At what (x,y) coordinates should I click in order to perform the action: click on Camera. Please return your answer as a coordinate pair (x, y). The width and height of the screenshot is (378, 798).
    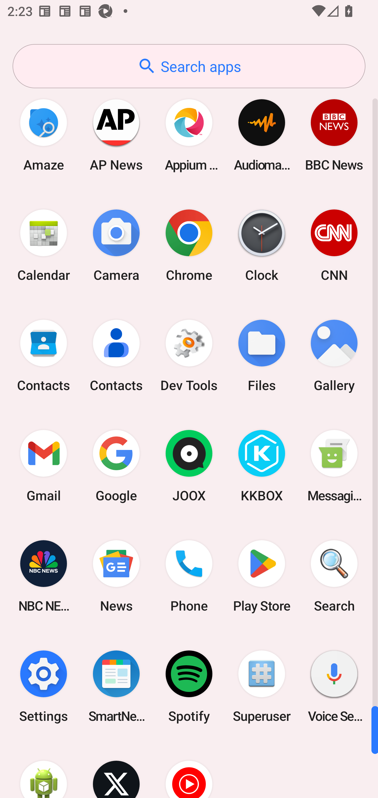
    Looking at the image, I should click on (116, 245).